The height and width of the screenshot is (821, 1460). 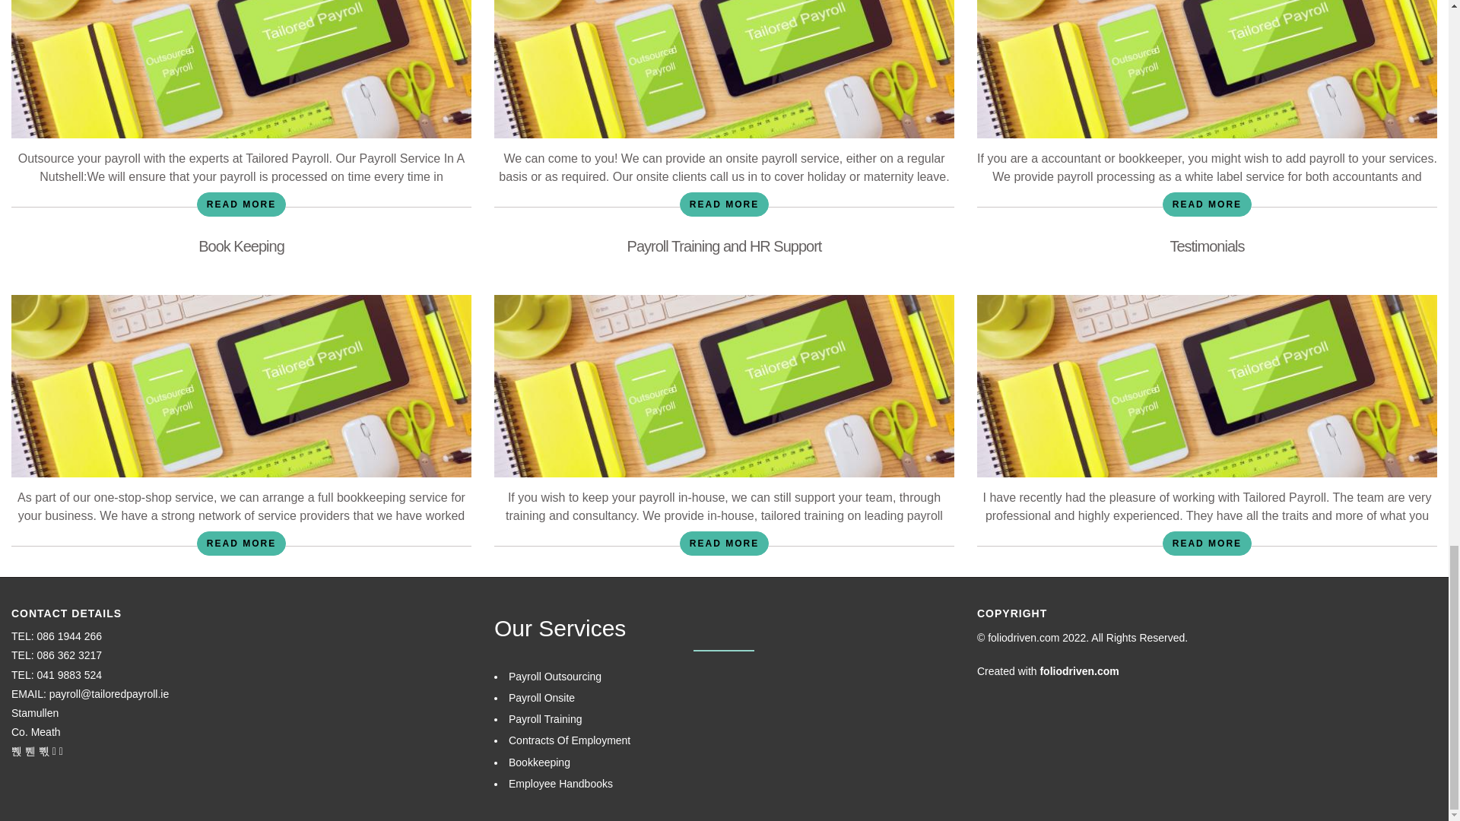 What do you see at coordinates (242, 204) in the screenshot?
I see `READ MORE` at bounding box center [242, 204].